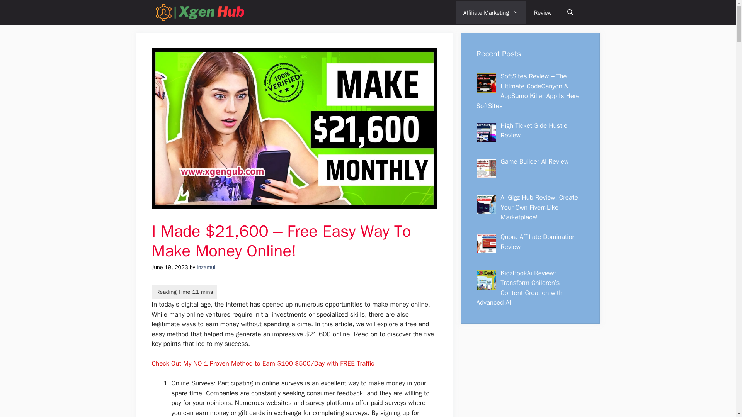  I want to click on Review, so click(543, 12).